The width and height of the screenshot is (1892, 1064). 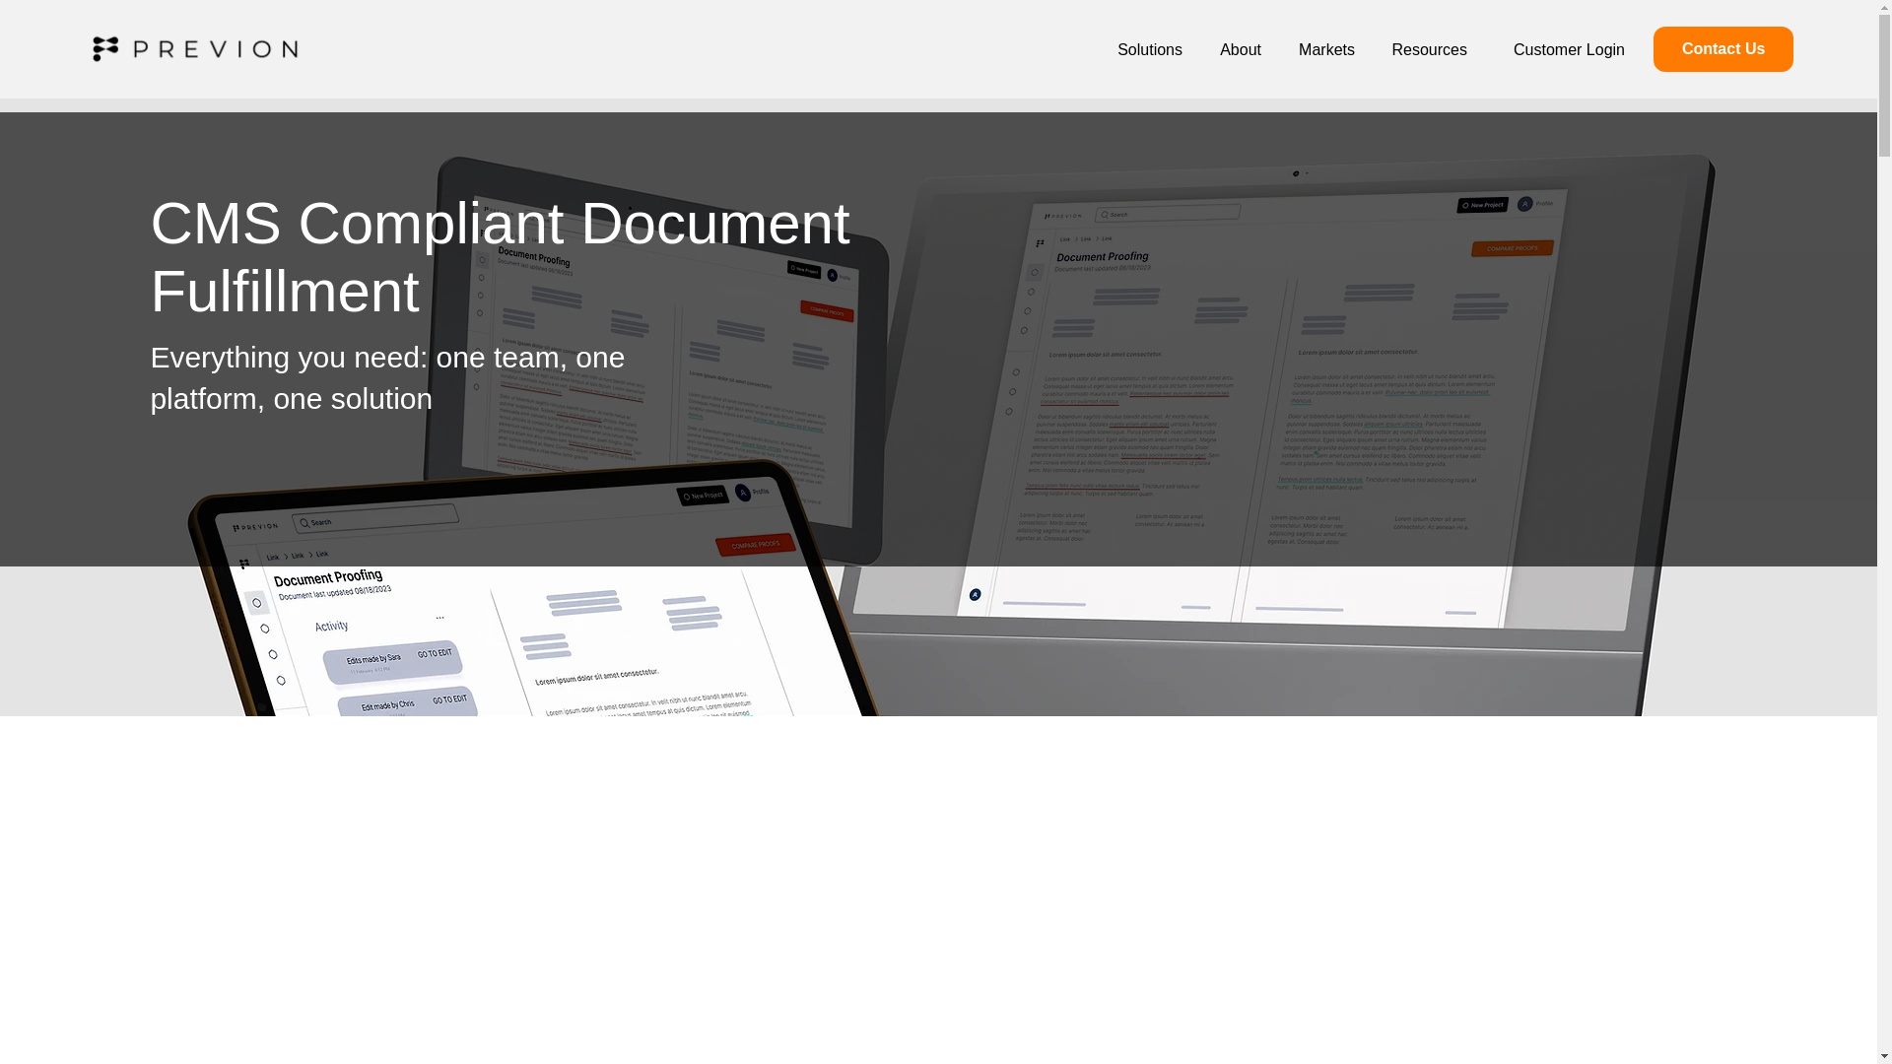 What do you see at coordinates (1236, 49) in the screenshot?
I see `About` at bounding box center [1236, 49].